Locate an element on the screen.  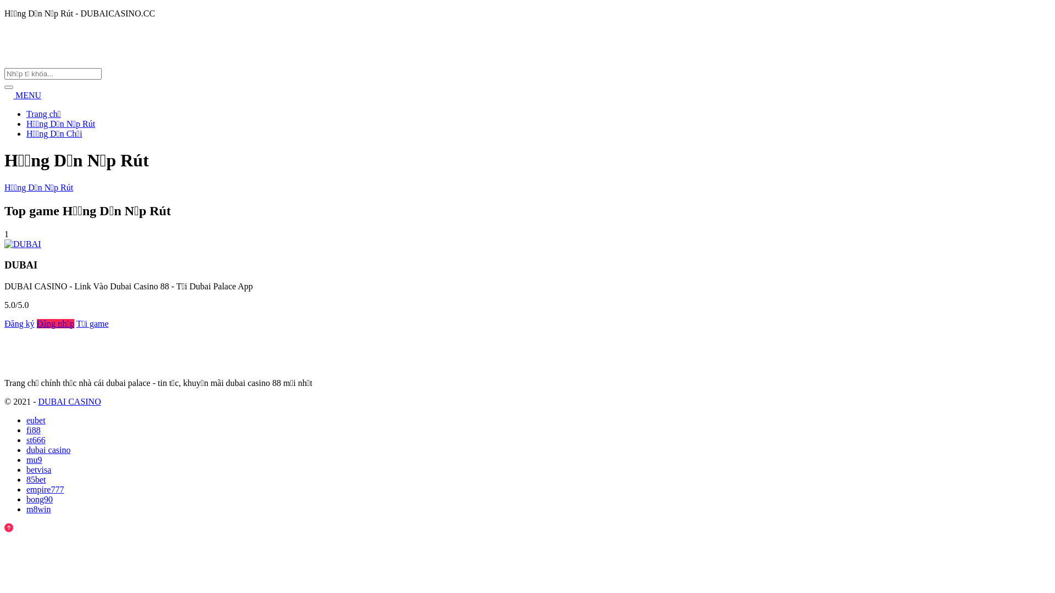
fi88 is located at coordinates (34, 430).